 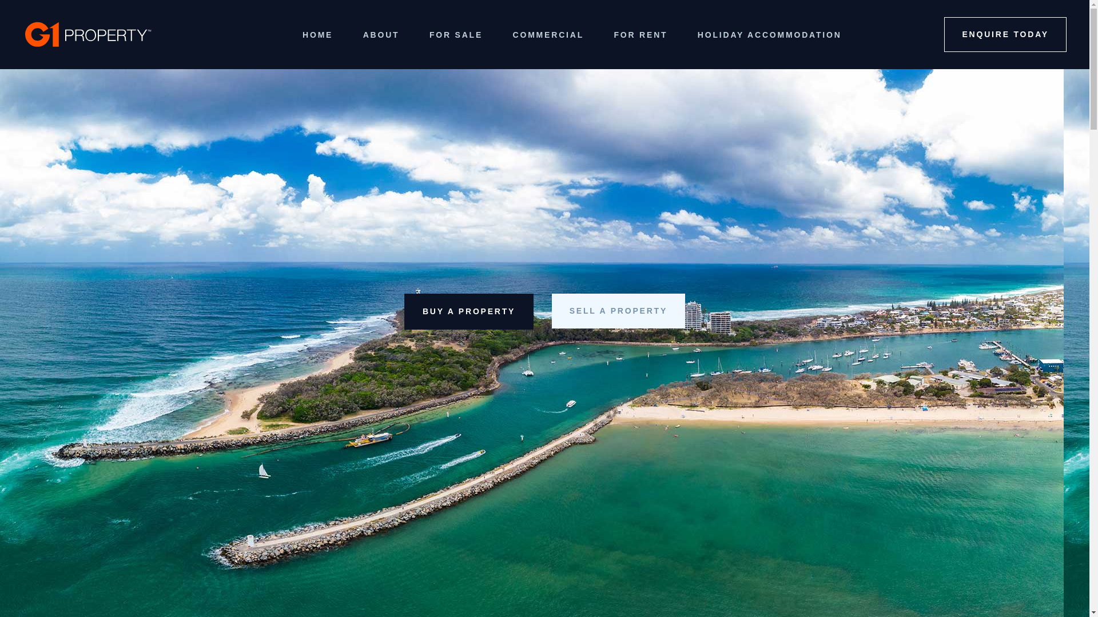 I want to click on FOR RENT, so click(x=640, y=35).